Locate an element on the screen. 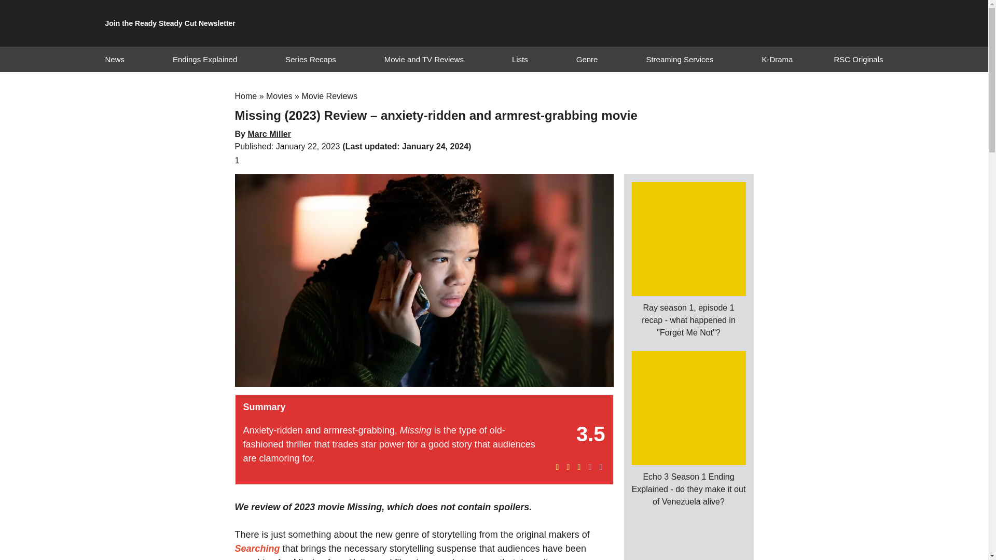  Streaming Services is located at coordinates (679, 59).